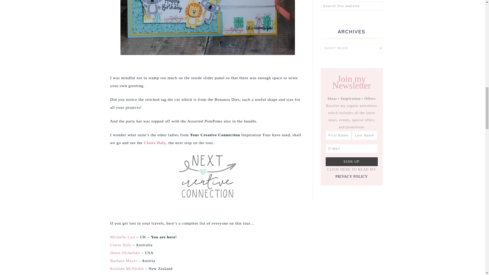  What do you see at coordinates (123, 261) in the screenshot?
I see `Barbara Meyer` at bounding box center [123, 261].